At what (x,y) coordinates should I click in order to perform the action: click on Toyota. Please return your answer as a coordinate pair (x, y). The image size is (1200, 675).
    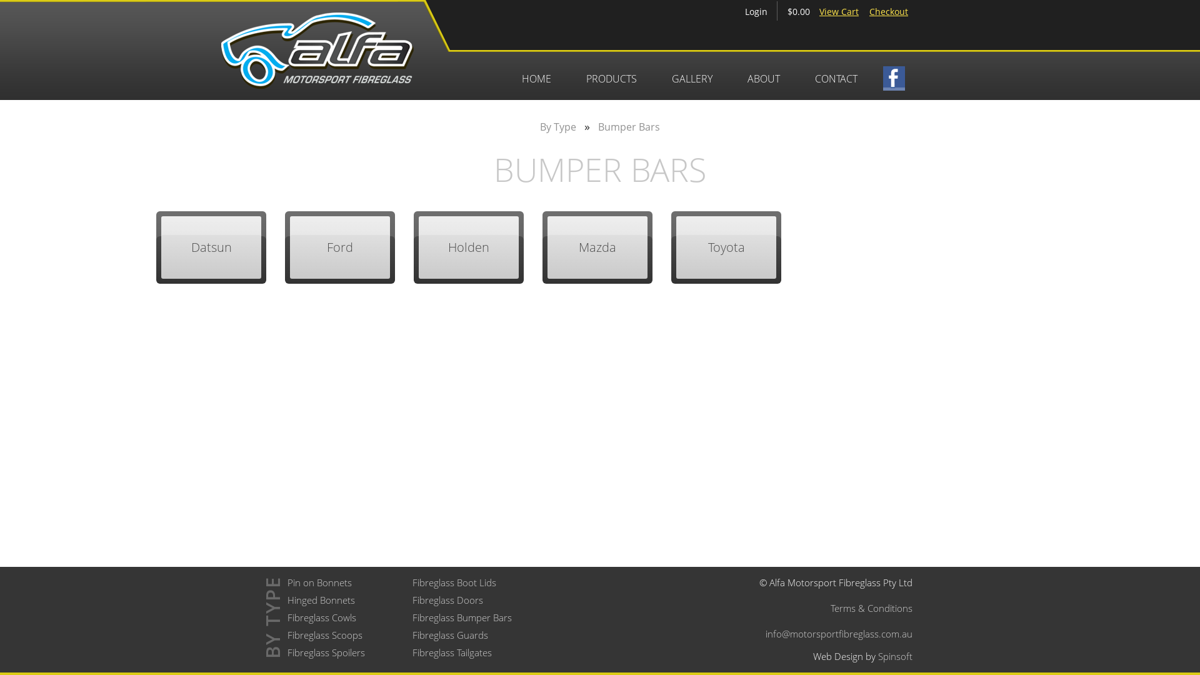
    Looking at the image, I should click on (726, 247).